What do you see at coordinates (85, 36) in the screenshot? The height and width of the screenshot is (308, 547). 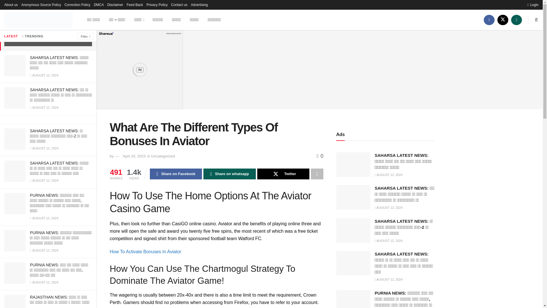 I see `Filter` at bounding box center [85, 36].